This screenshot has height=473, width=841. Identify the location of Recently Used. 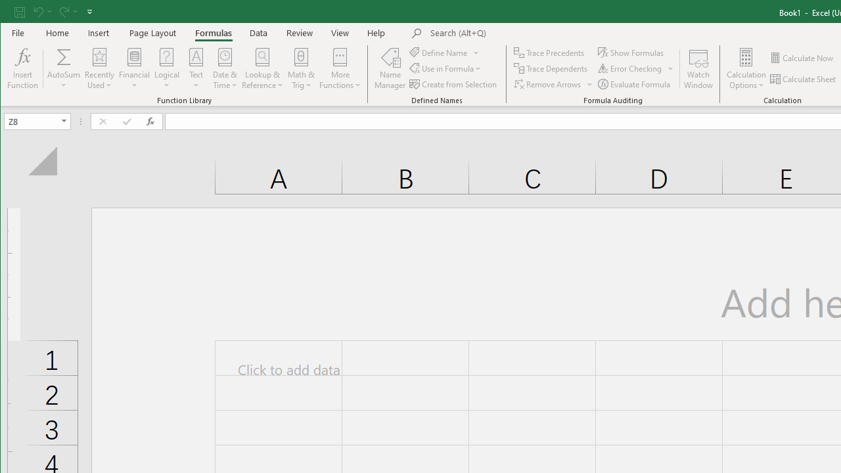
(99, 68).